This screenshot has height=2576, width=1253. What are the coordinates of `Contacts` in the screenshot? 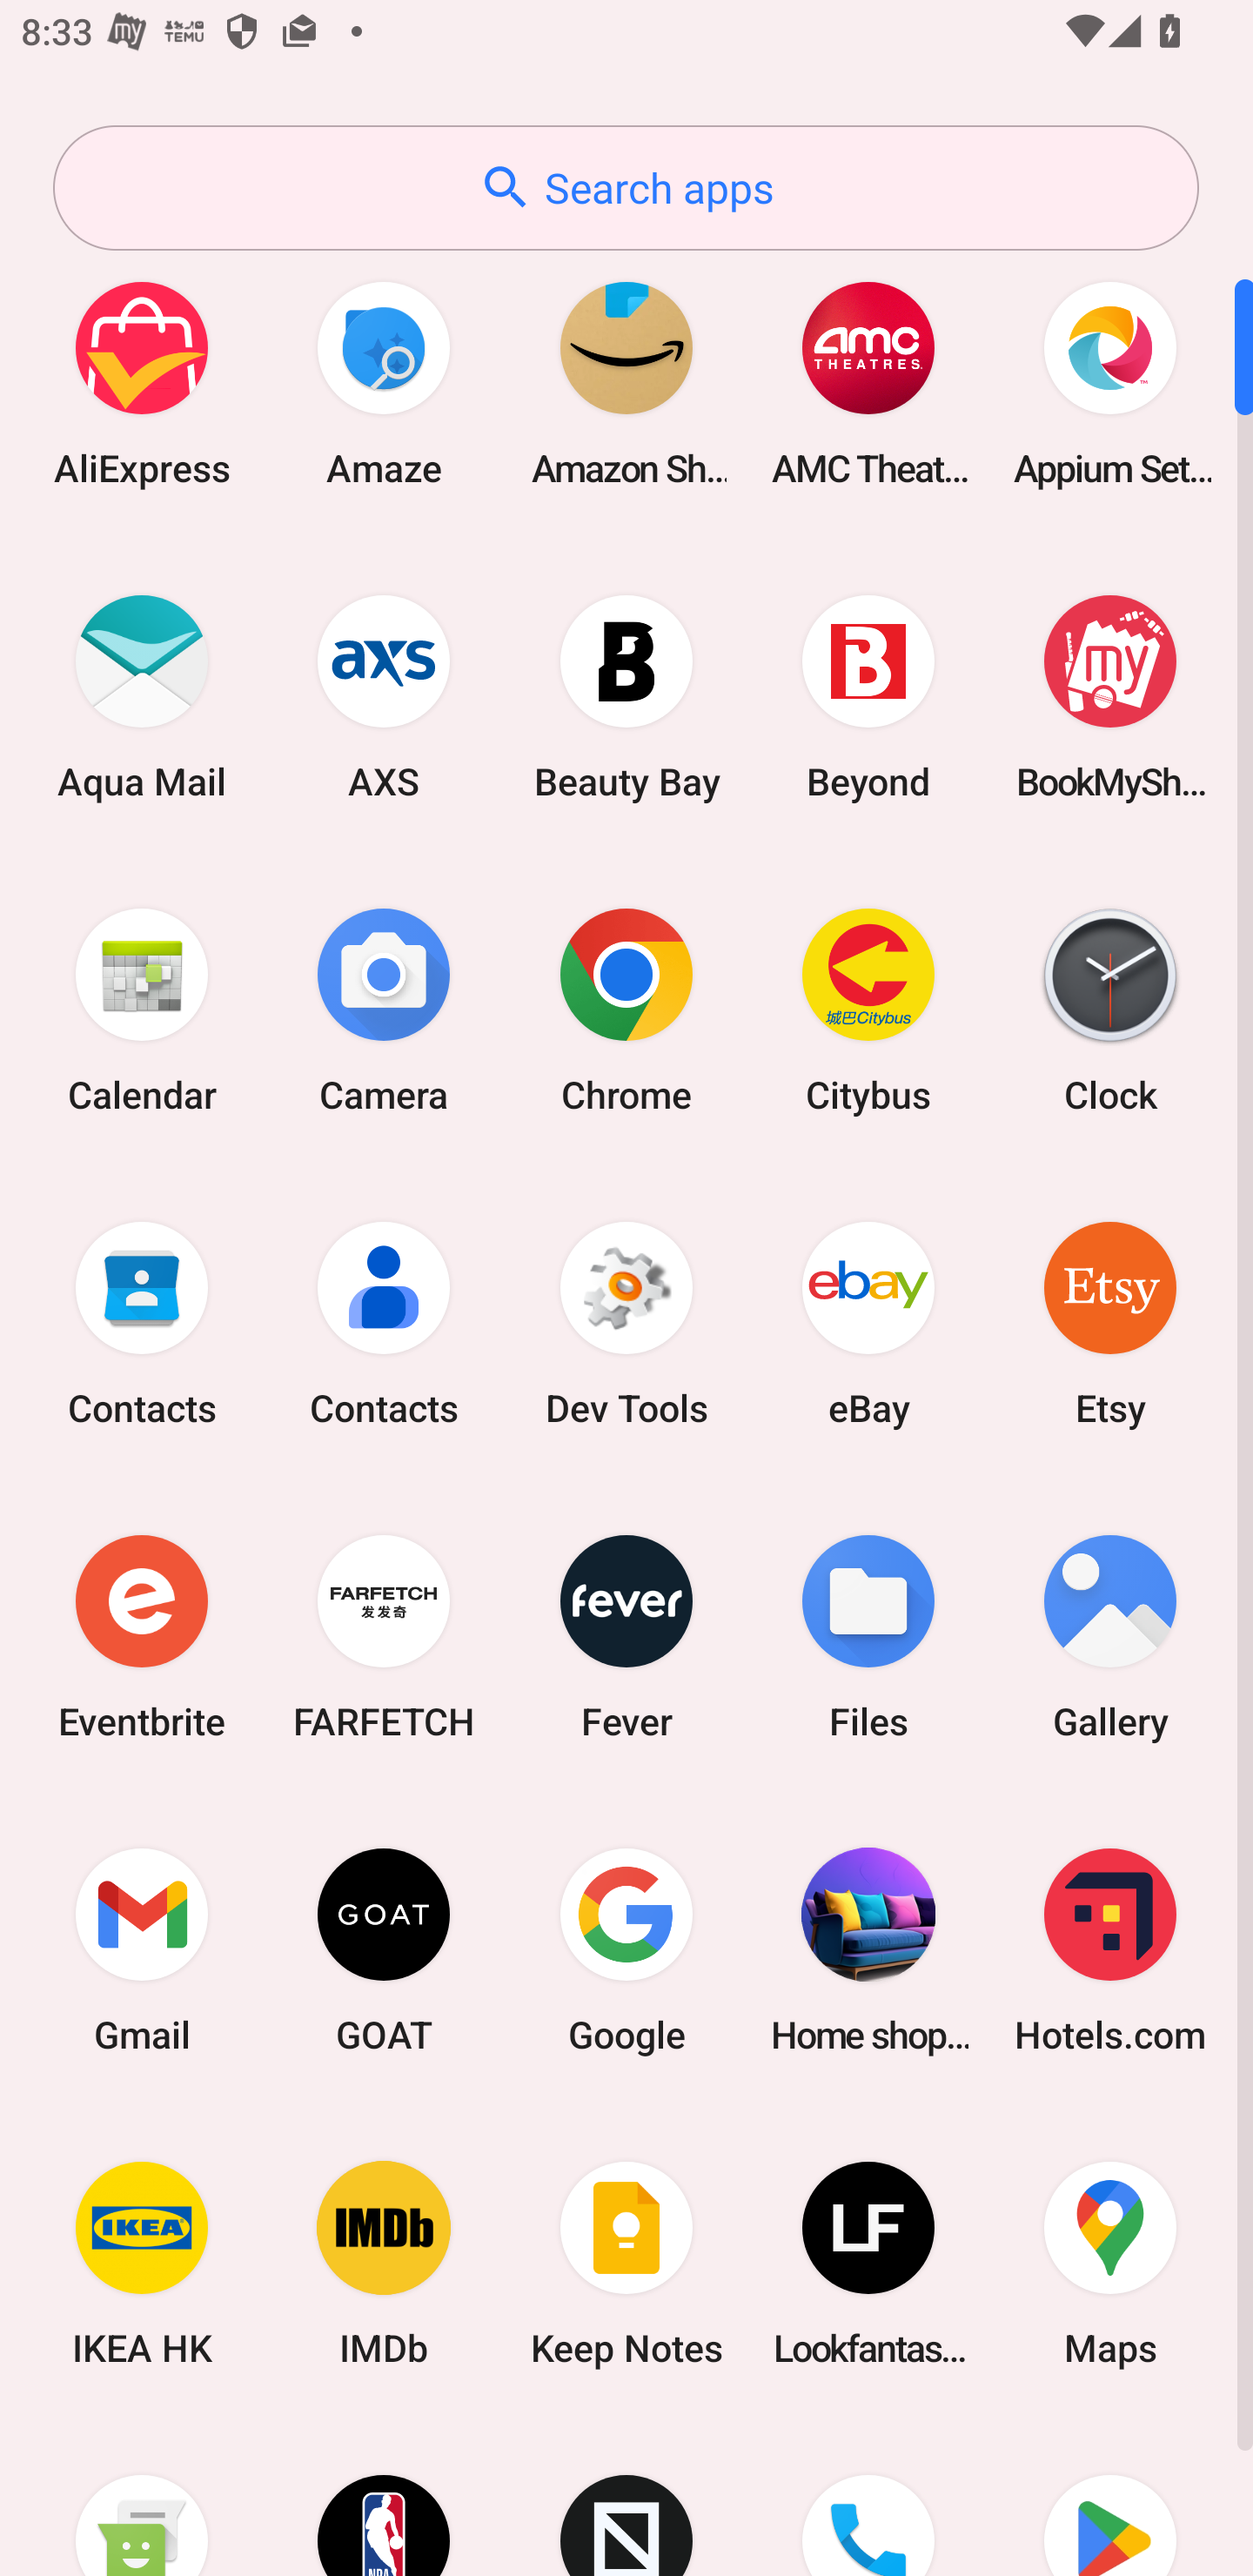 It's located at (384, 1323).